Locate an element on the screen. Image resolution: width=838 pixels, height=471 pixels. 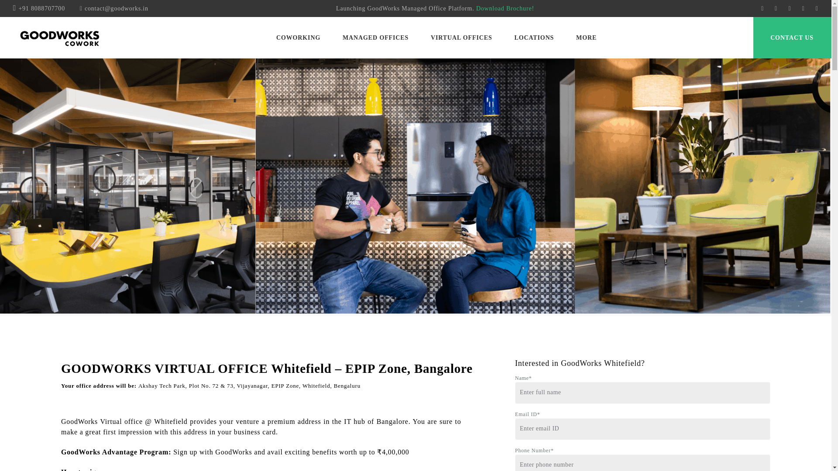
MANAGED OFFICES is located at coordinates (375, 38).